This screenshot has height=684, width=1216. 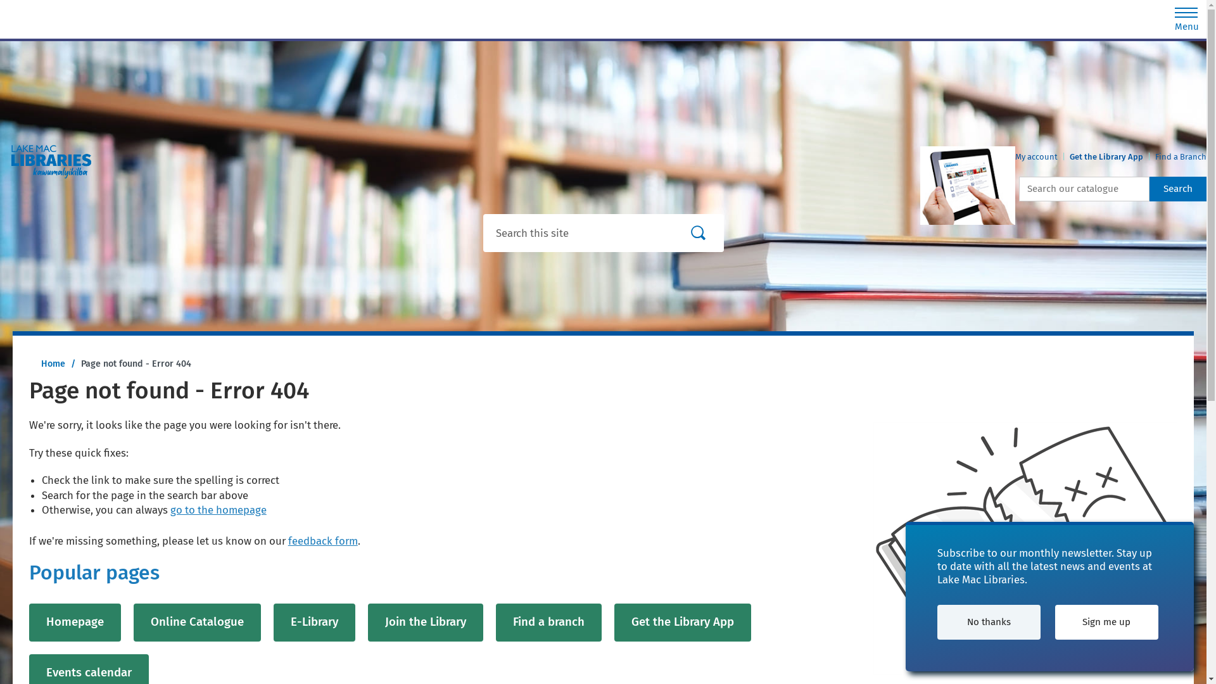 What do you see at coordinates (1036, 157) in the screenshot?
I see `My account` at bounding box center [1036, 157].